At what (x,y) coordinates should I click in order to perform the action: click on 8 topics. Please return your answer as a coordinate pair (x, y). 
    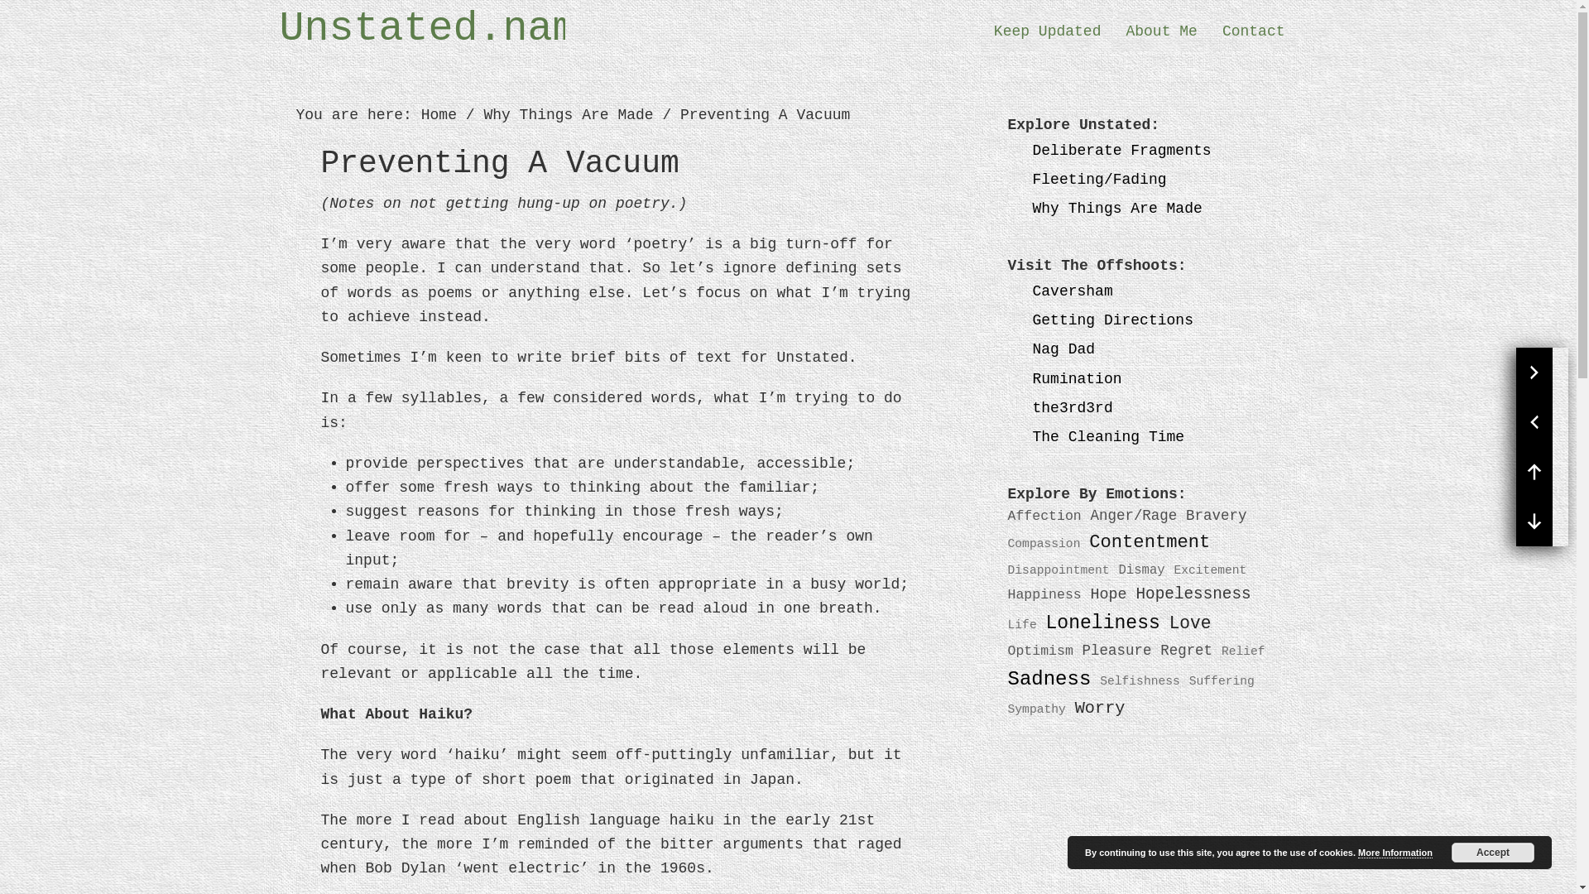
    Looking at the image, I should click on (1185, 651).